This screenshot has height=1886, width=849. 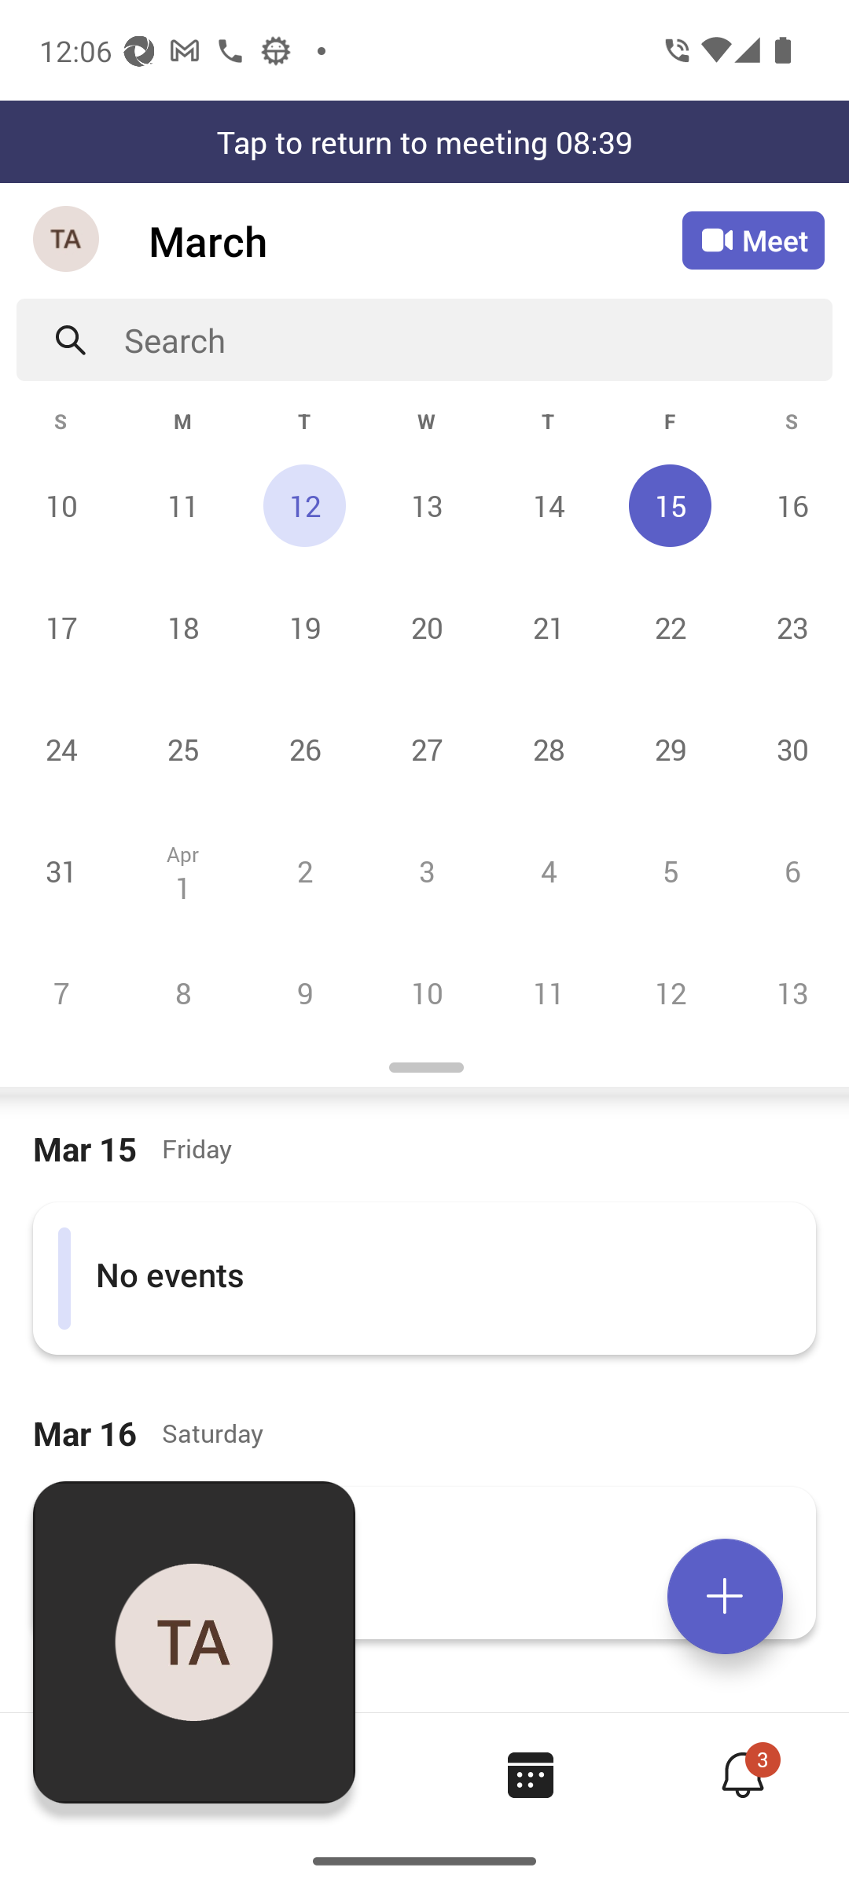 What do you see at coordinates (548, 993) in the screenshot?
I see `Thursday, April 11 11` at bounding box center [548, 993].